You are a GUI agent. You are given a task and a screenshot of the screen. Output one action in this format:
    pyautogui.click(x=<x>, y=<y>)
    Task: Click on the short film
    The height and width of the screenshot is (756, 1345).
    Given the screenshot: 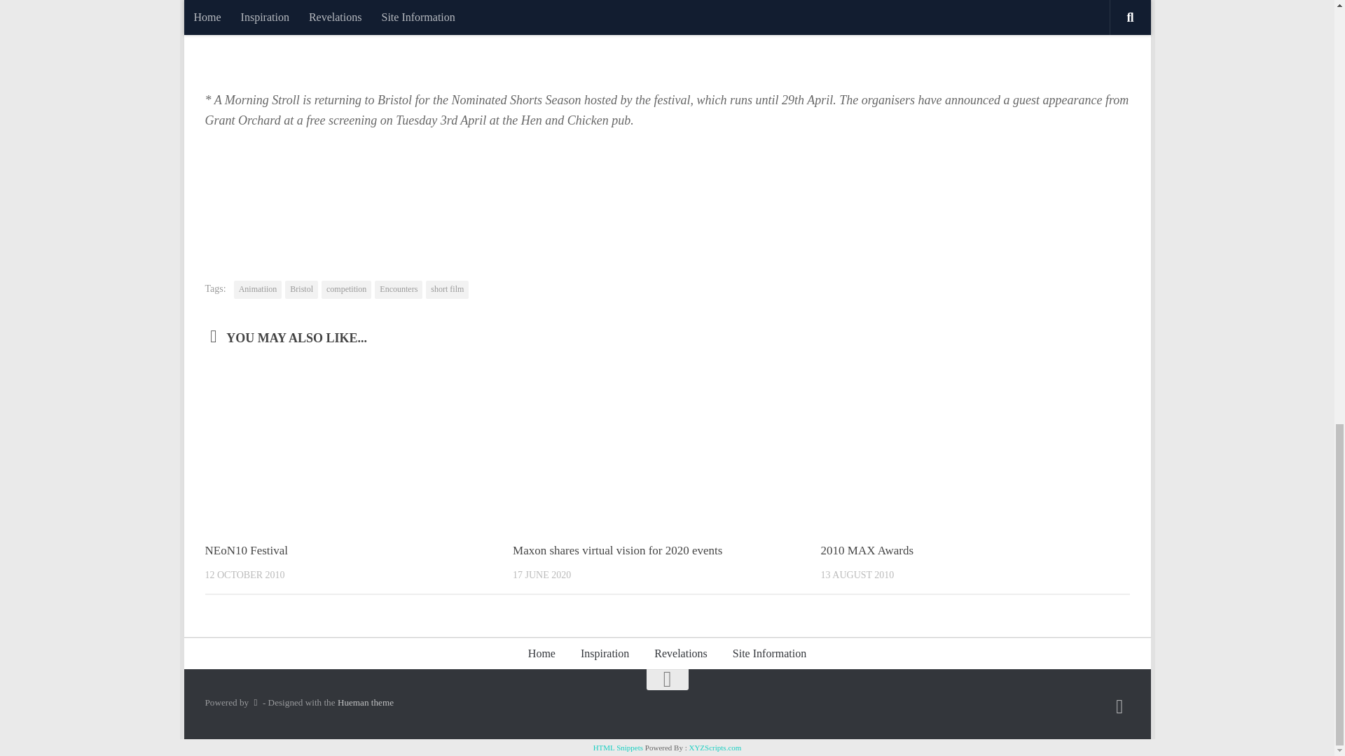 What is the action you would take?
    pyautogui.click(x=447, y=289)
    